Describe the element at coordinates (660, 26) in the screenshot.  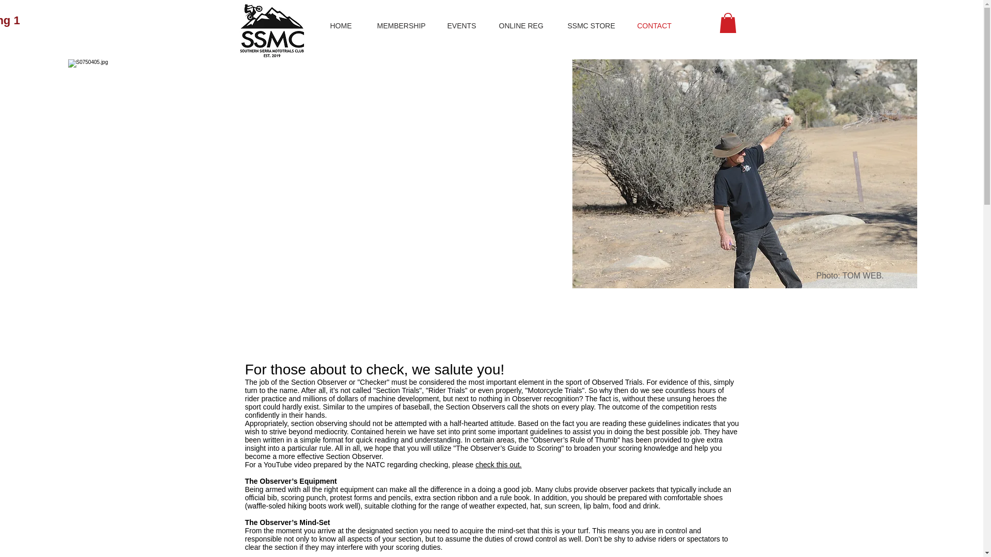
I see `CONTACT` at that location.